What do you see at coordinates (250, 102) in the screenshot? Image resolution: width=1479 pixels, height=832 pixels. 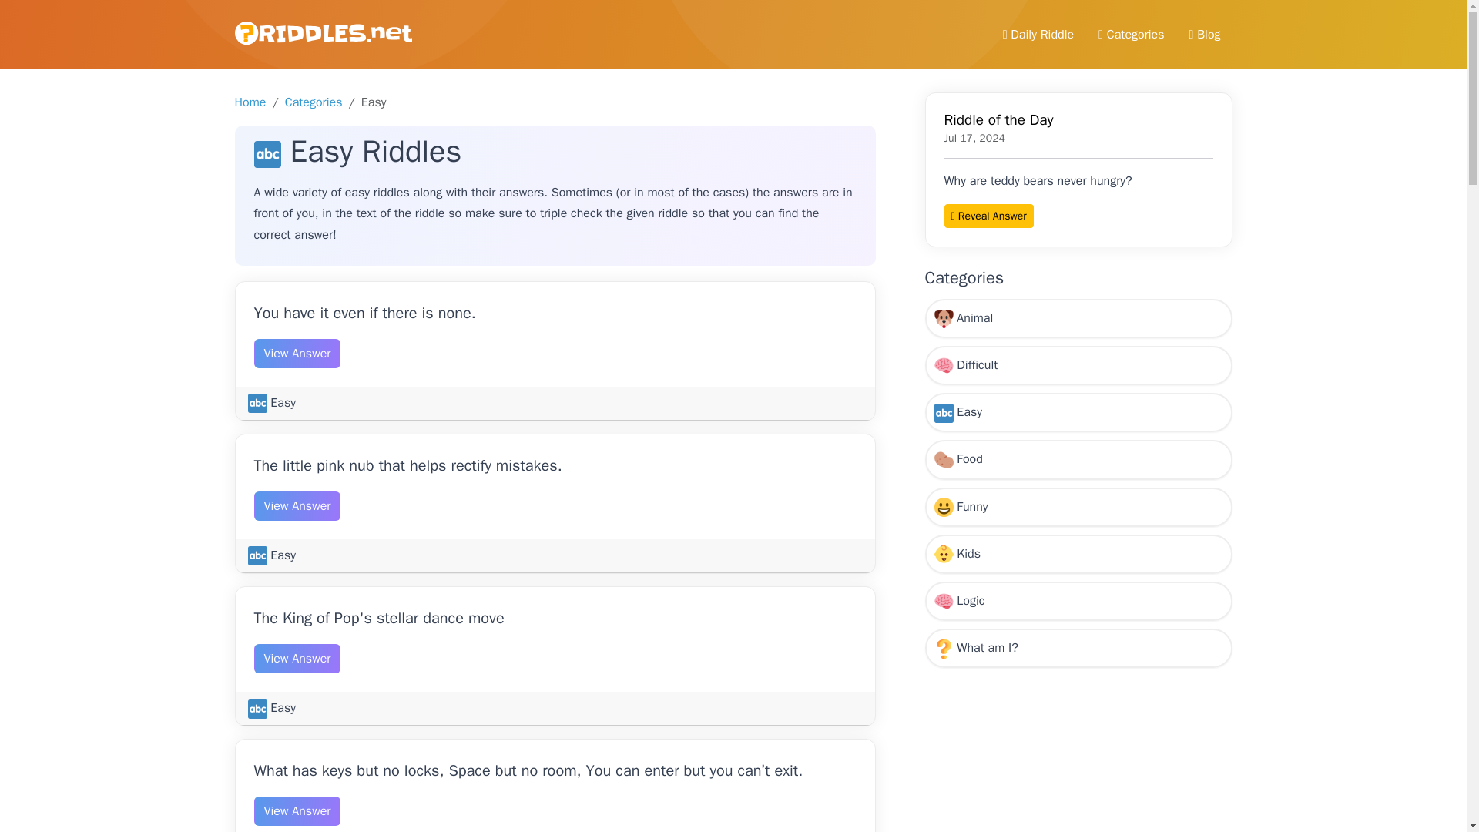 I see `Home` at bounding box center [250, 102].